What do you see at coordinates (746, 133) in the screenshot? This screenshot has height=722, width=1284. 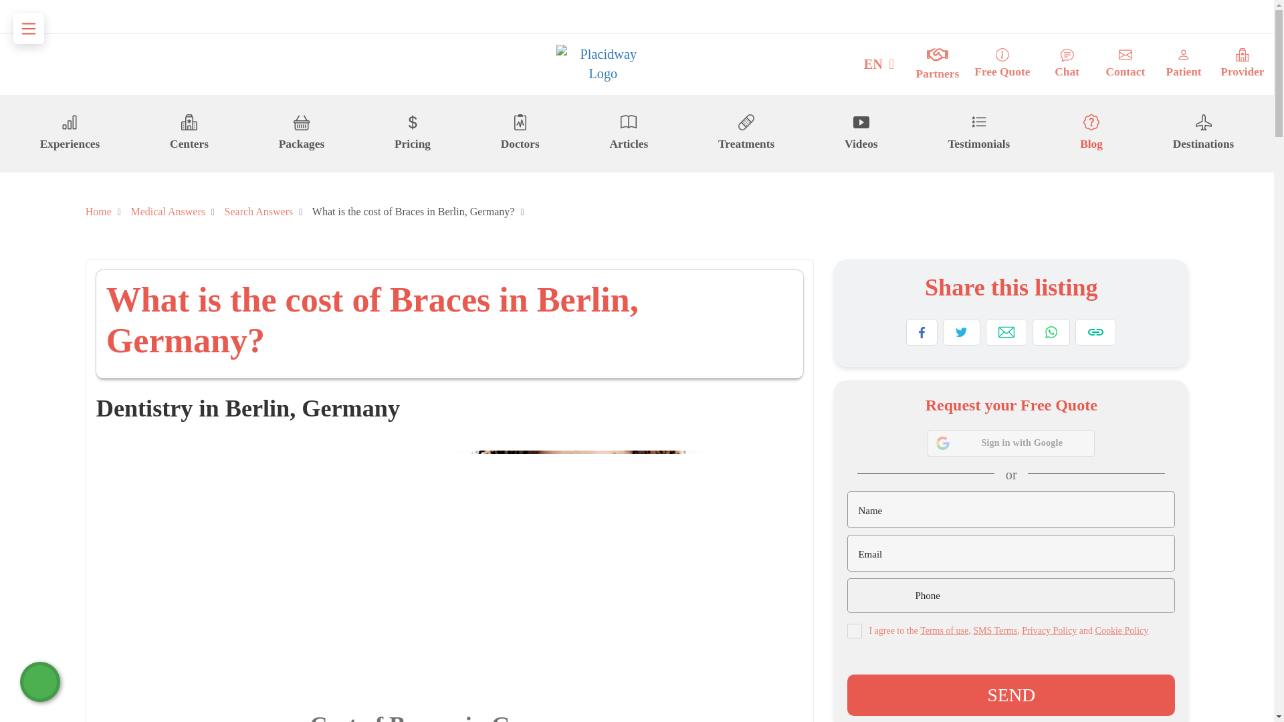 I see `Treatments` at bounding box center [746, 133].